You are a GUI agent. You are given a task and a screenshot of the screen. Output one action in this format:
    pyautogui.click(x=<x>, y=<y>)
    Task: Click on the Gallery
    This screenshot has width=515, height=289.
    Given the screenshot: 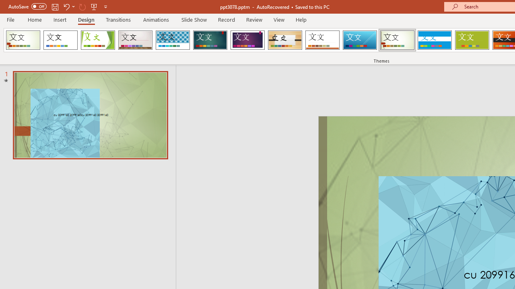 What is the action you would take?
    pyautogui.click(x=135, y=40)
    